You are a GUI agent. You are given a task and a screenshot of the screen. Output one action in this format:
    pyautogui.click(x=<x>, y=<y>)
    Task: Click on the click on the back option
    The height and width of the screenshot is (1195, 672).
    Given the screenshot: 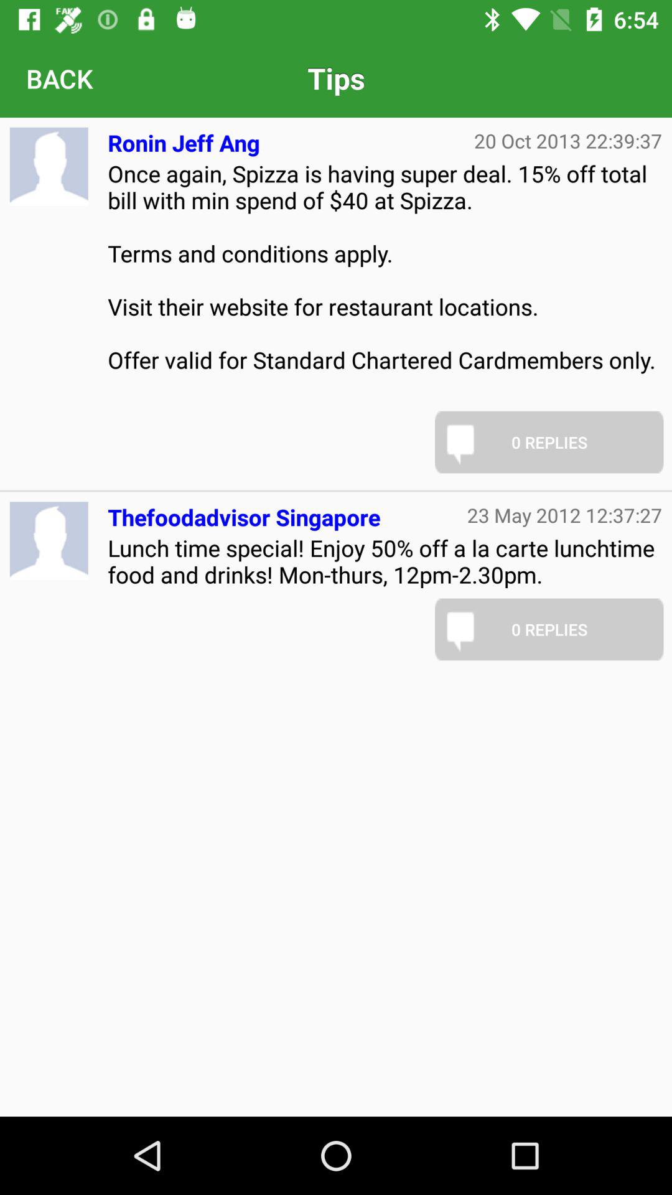 What is the action you would take?
    pyautogui.click(x=60, y=78)
    